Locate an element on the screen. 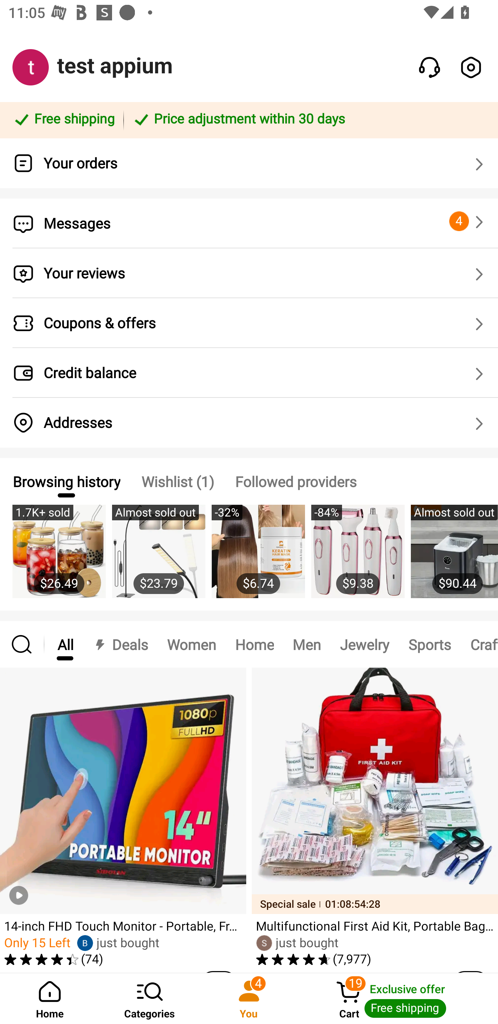  Free shipping is located at coordinates (64, 120).